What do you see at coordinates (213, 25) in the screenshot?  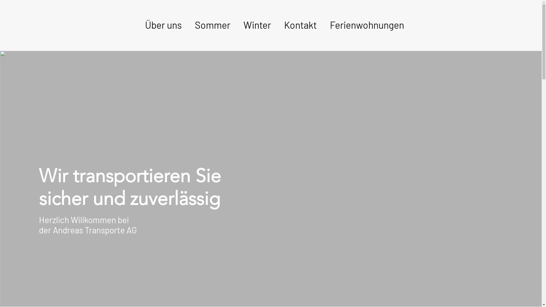 I see `Sommer` at bounding box center [213, 25].